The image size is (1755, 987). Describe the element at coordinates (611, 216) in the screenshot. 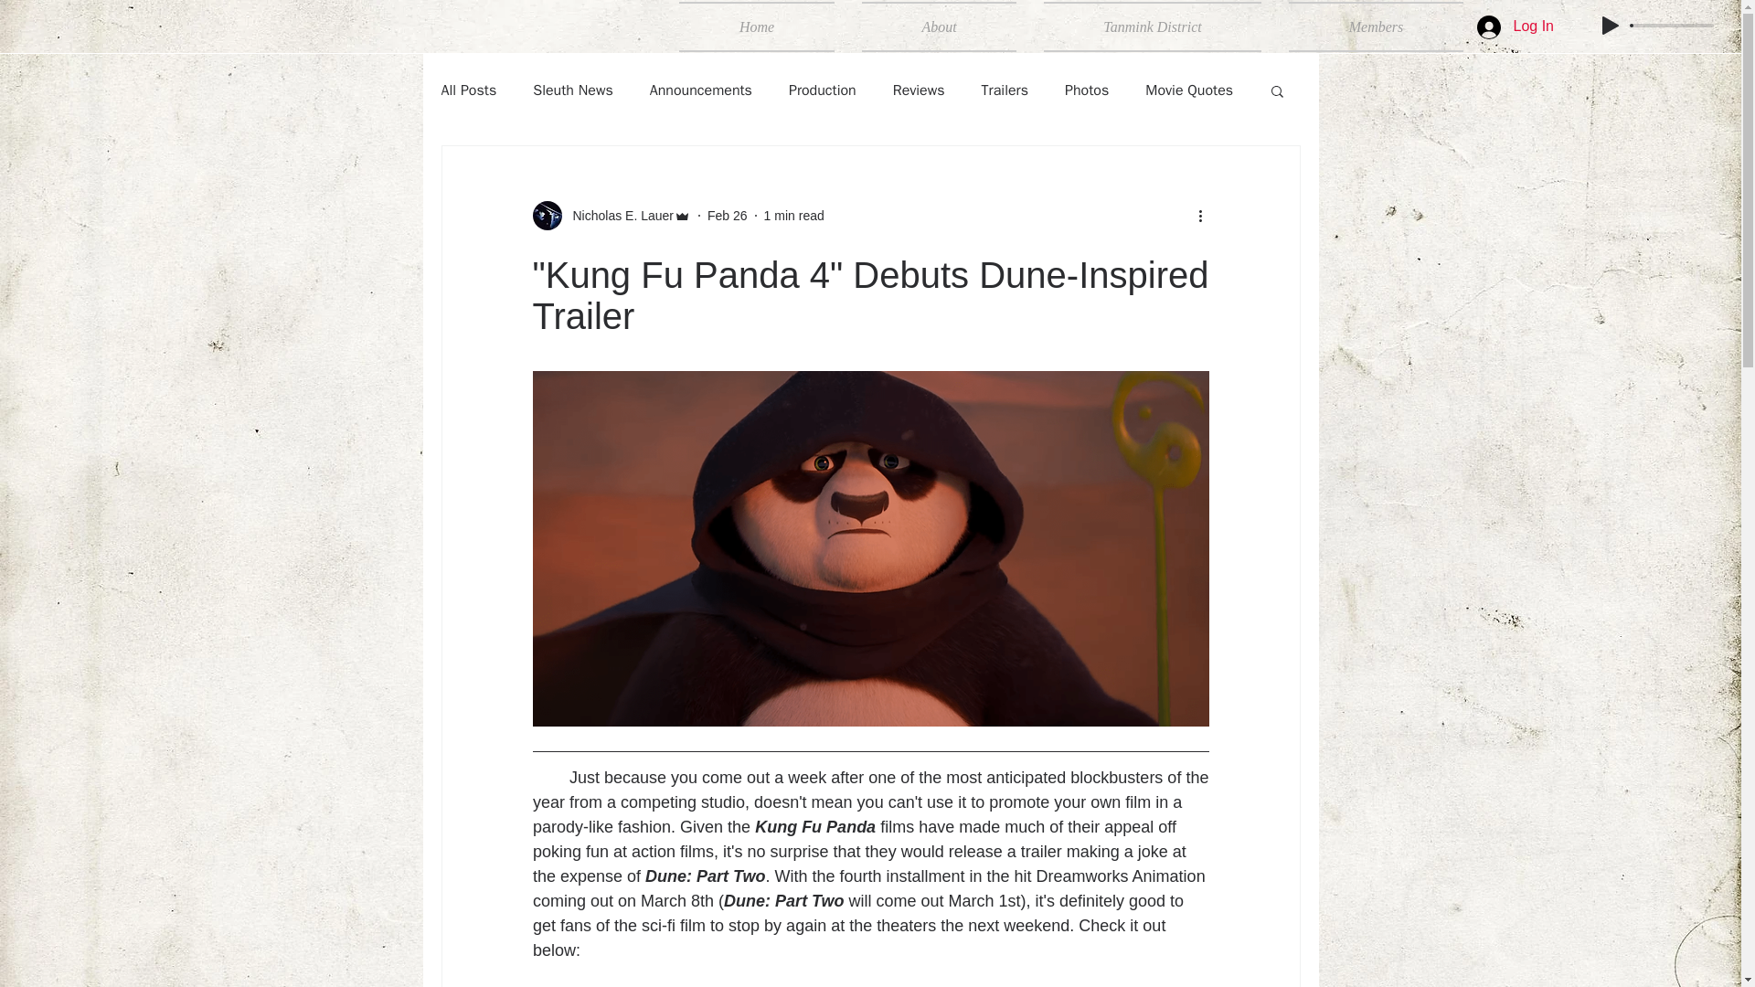

I see `Nicholas E. Lauer` at that location.